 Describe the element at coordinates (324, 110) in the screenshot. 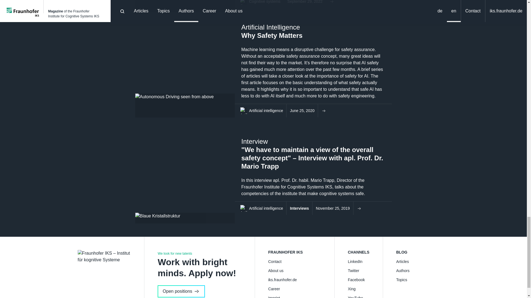

I see `Pfeil nach rechts` at that location.